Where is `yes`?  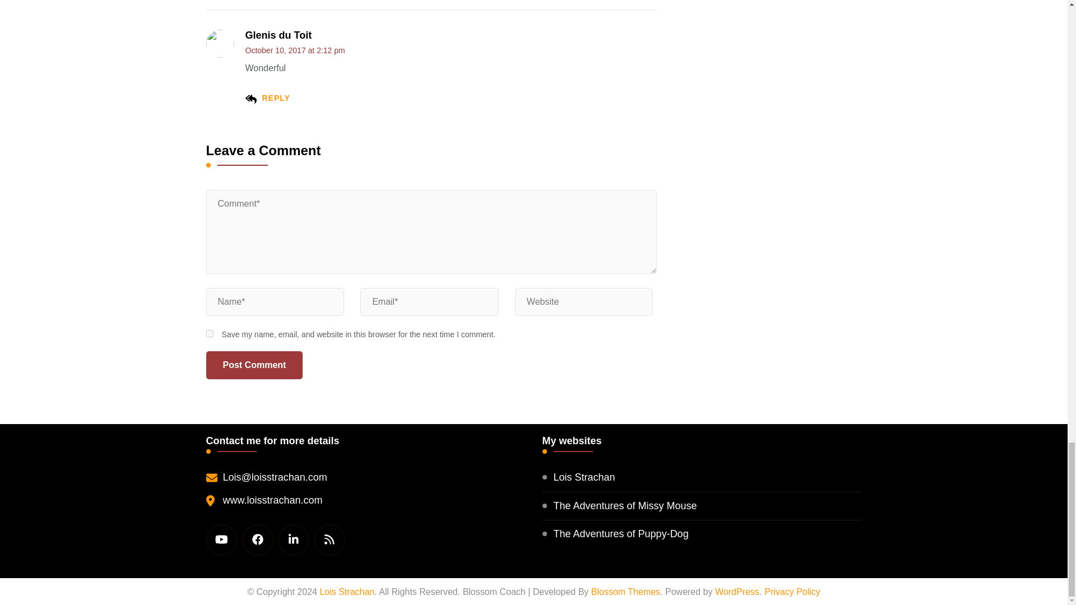
yes is located at coordinates (210, 333).